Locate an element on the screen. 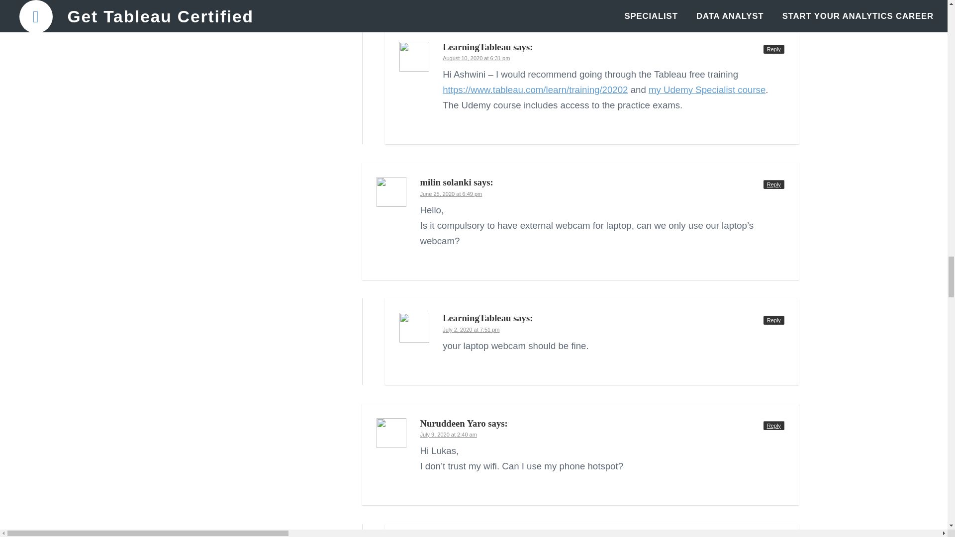  August 10, 2020 at 6:31 pm is located at coordinates (477, 58).